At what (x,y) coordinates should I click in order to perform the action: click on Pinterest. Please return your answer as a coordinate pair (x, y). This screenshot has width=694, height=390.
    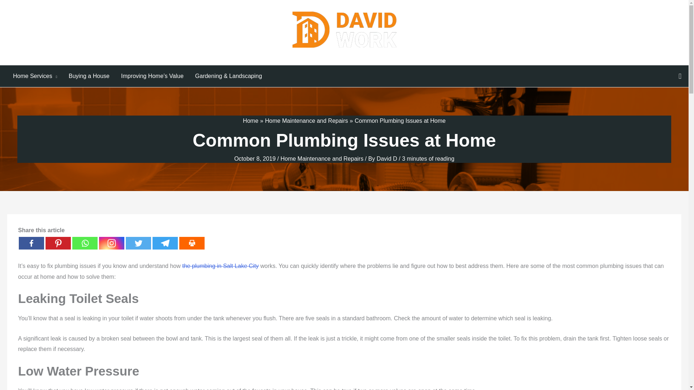
    Looking at the image, I should click on (58, 243).